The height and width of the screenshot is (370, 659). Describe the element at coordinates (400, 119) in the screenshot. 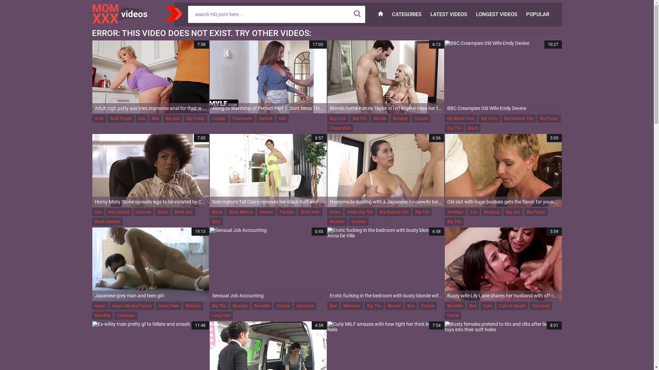

I see `Blowjob` at that location.